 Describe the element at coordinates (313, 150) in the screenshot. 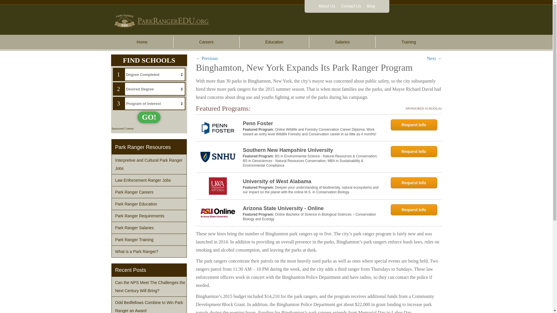

I see `Southern New Hampshire University` at that location.